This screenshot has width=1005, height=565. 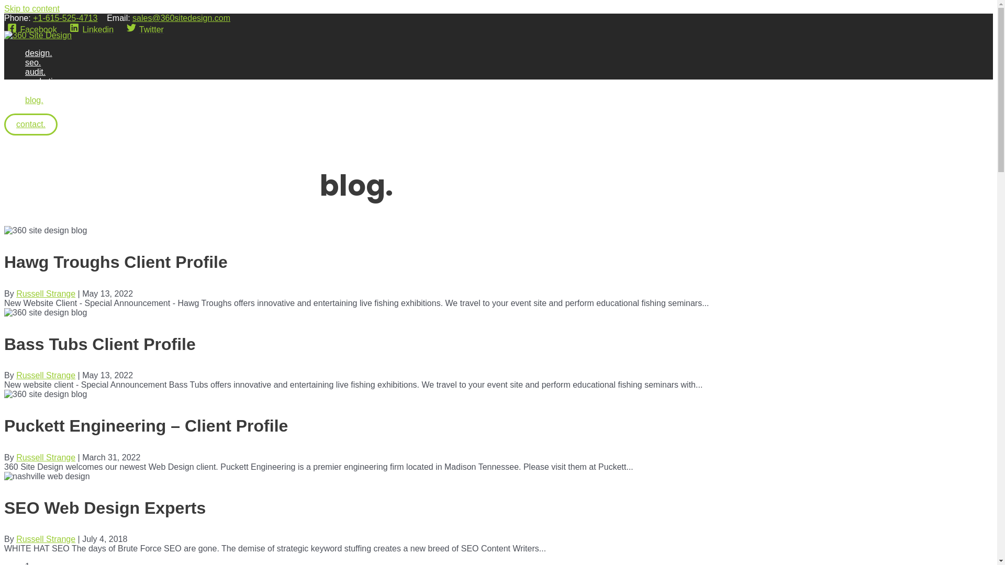 I want to click on +1-615-525-4713, so click(x=65, y=18).